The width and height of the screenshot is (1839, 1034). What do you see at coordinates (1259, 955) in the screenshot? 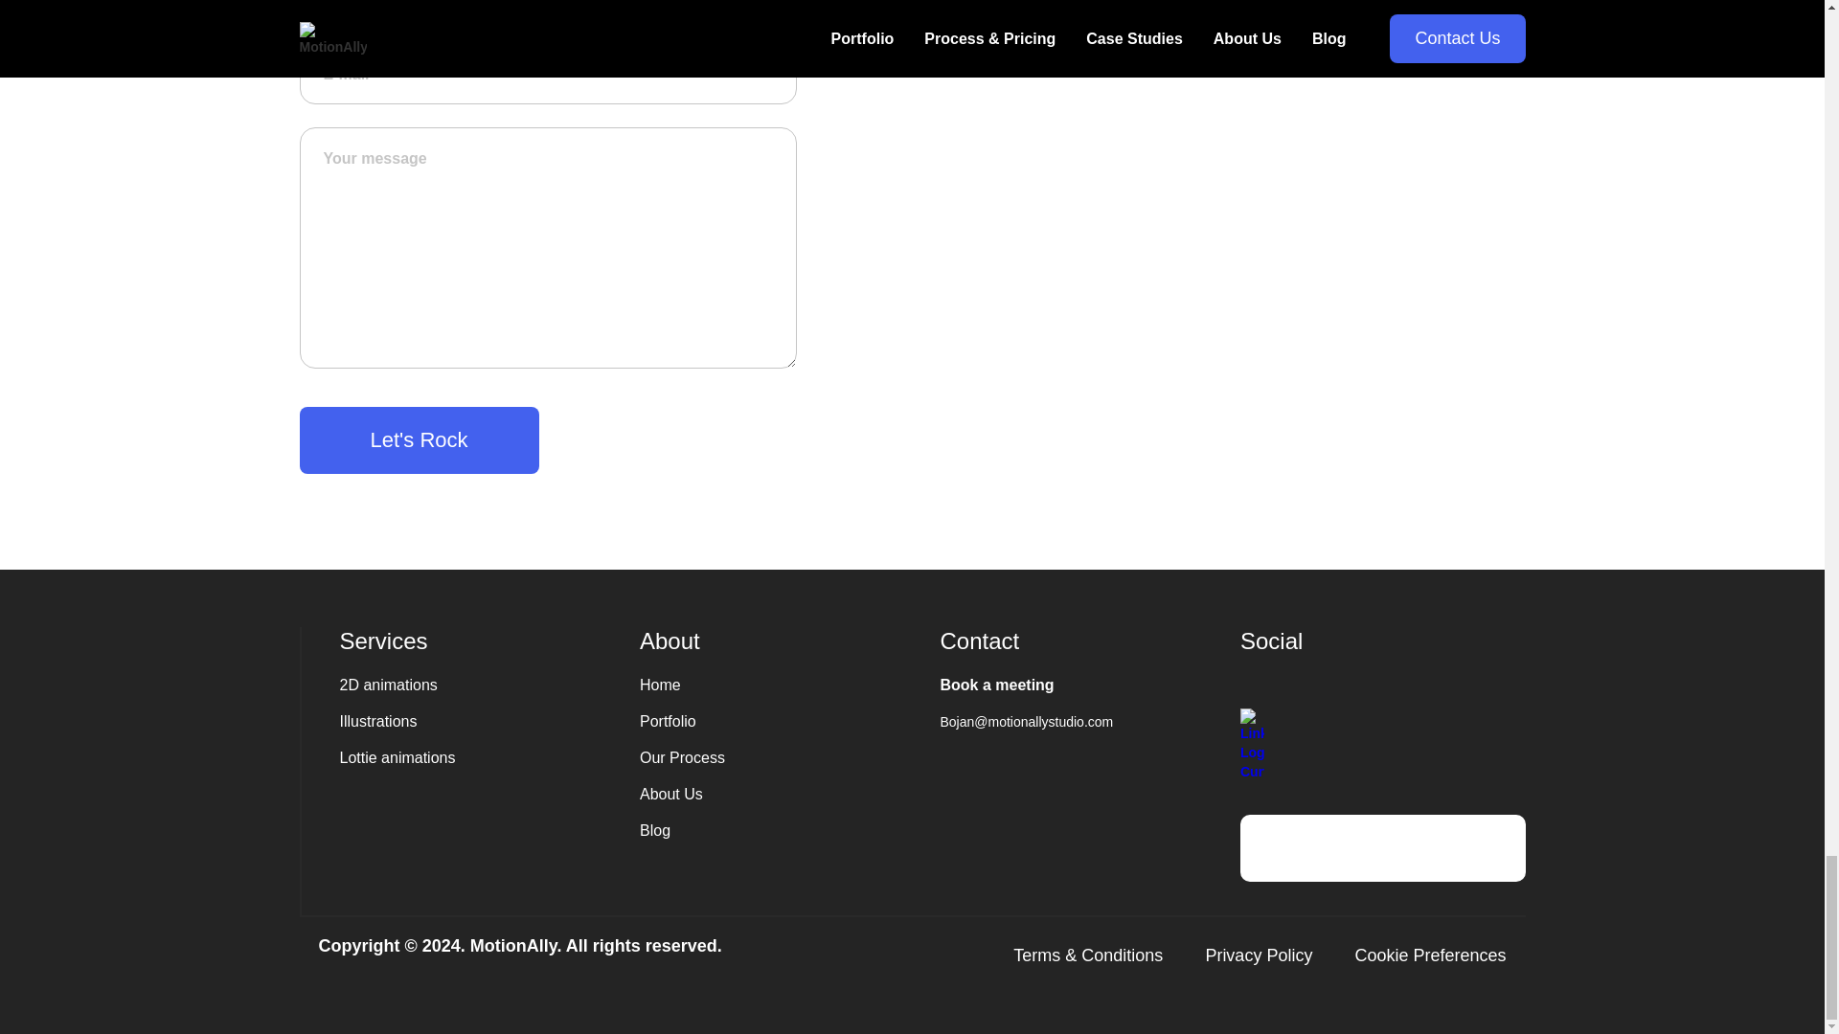
I see `Privacy Policy` at bounding box center [1259, 955].